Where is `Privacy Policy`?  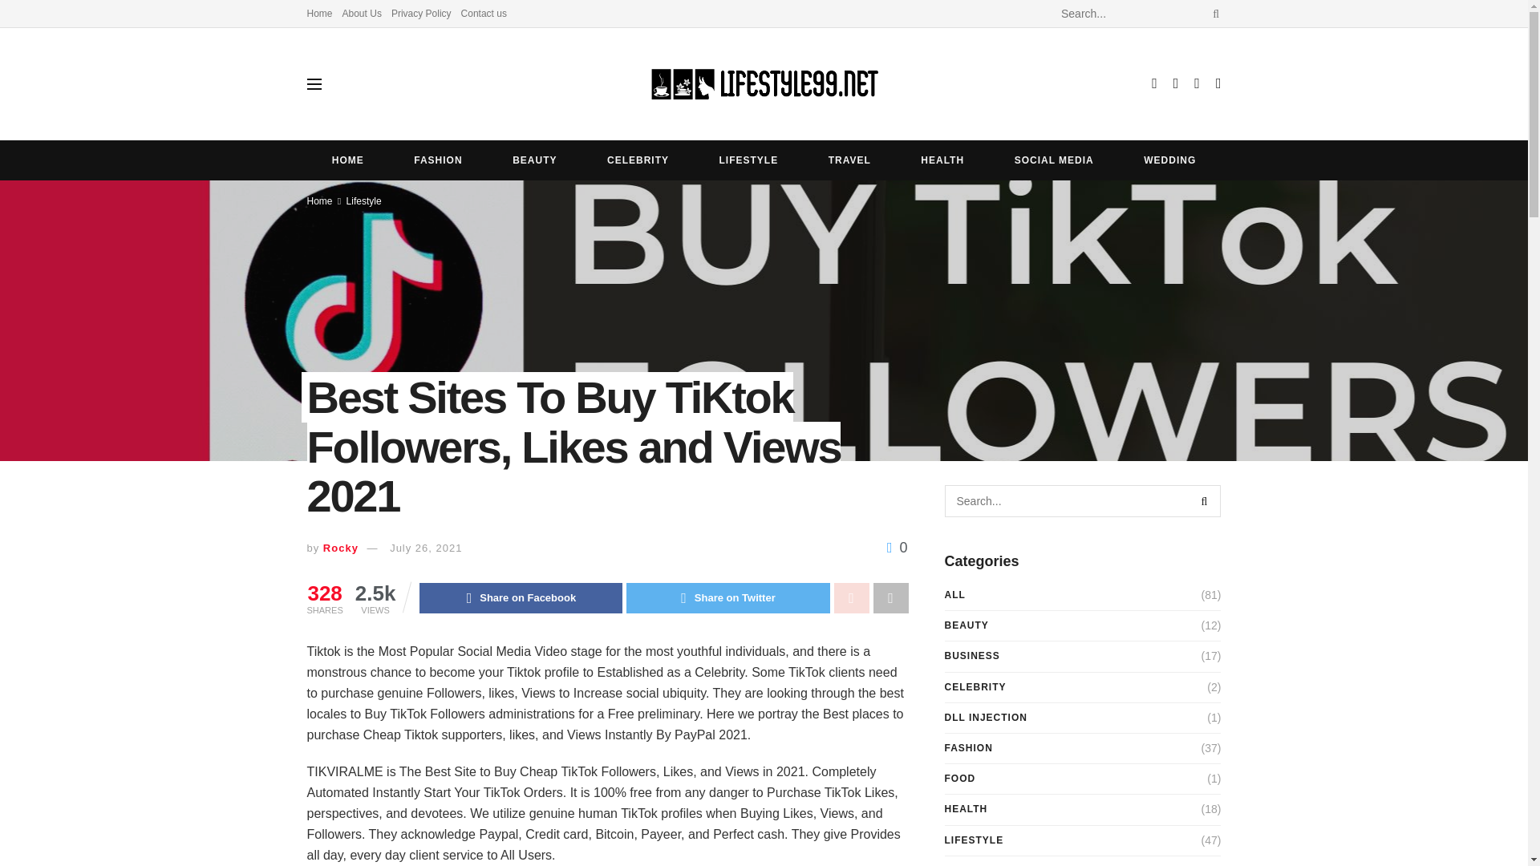
Privacy Policy is located at coordinates (420, 13).